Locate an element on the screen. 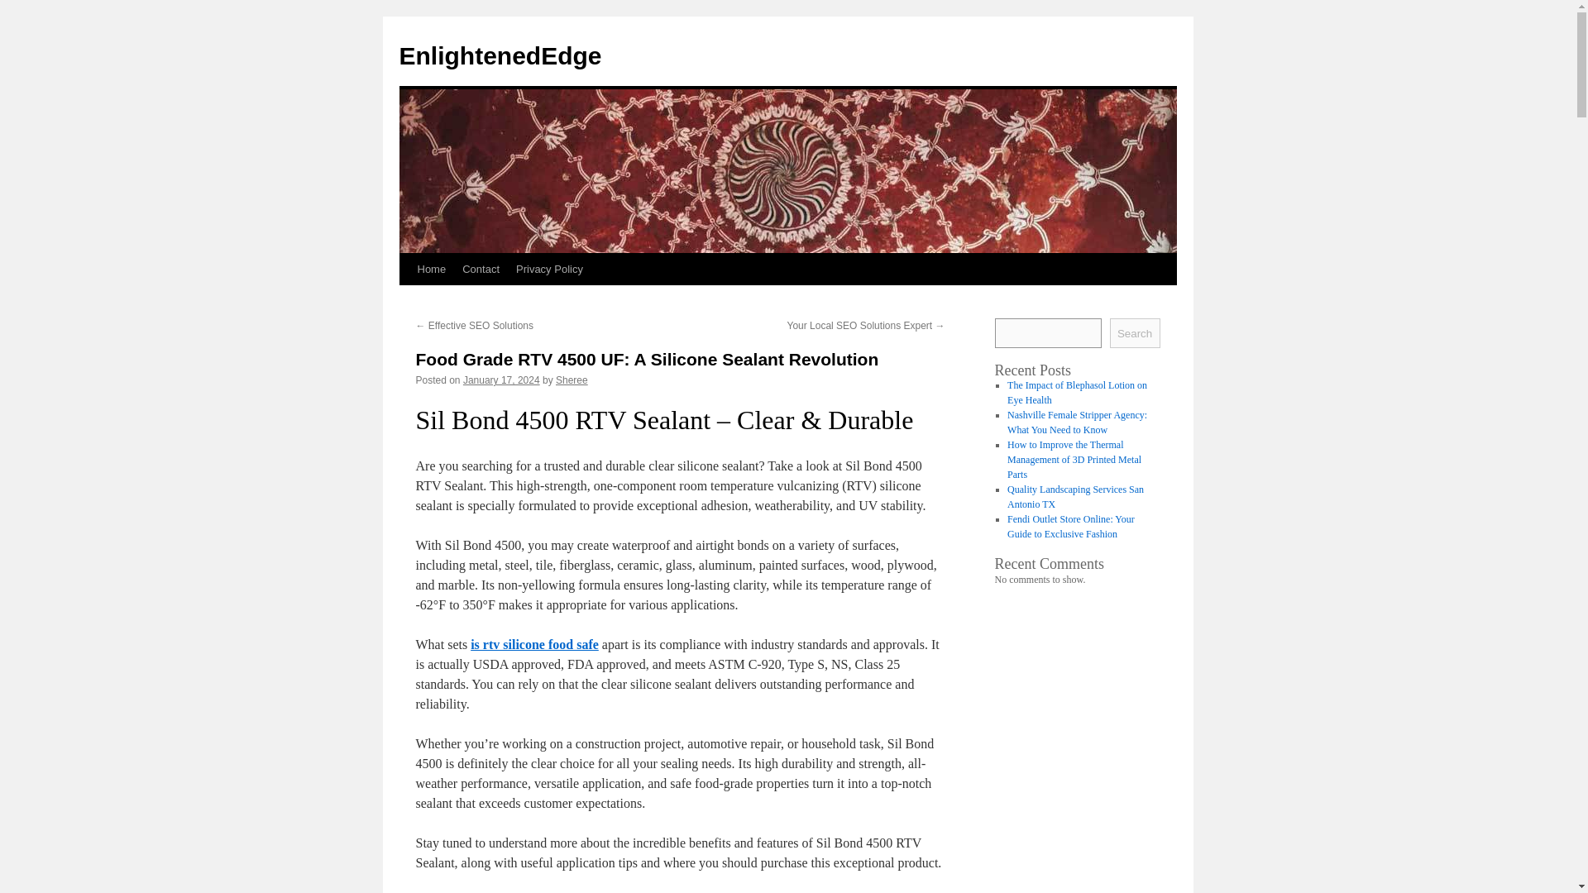 The width and height of the screenshot is (1588, 893). January 17, 2024 is located at coordinates (501, 380).